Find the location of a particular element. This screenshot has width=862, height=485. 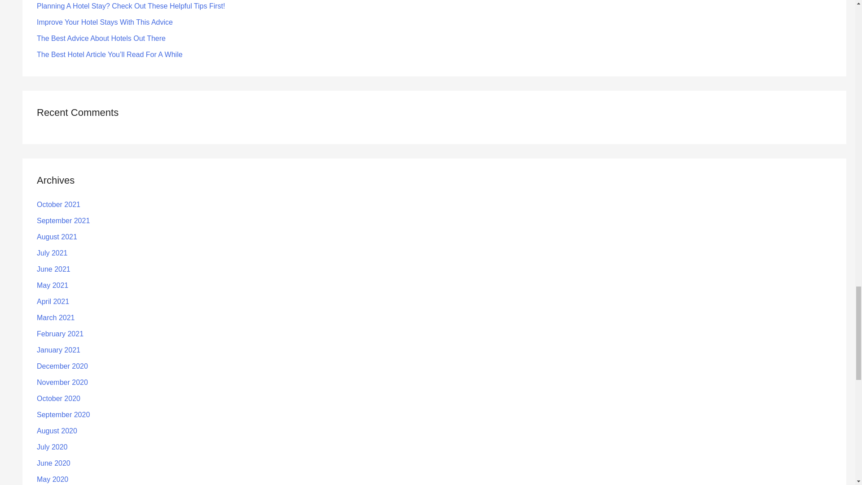

January 2021 is located at coordinates (58, 350).